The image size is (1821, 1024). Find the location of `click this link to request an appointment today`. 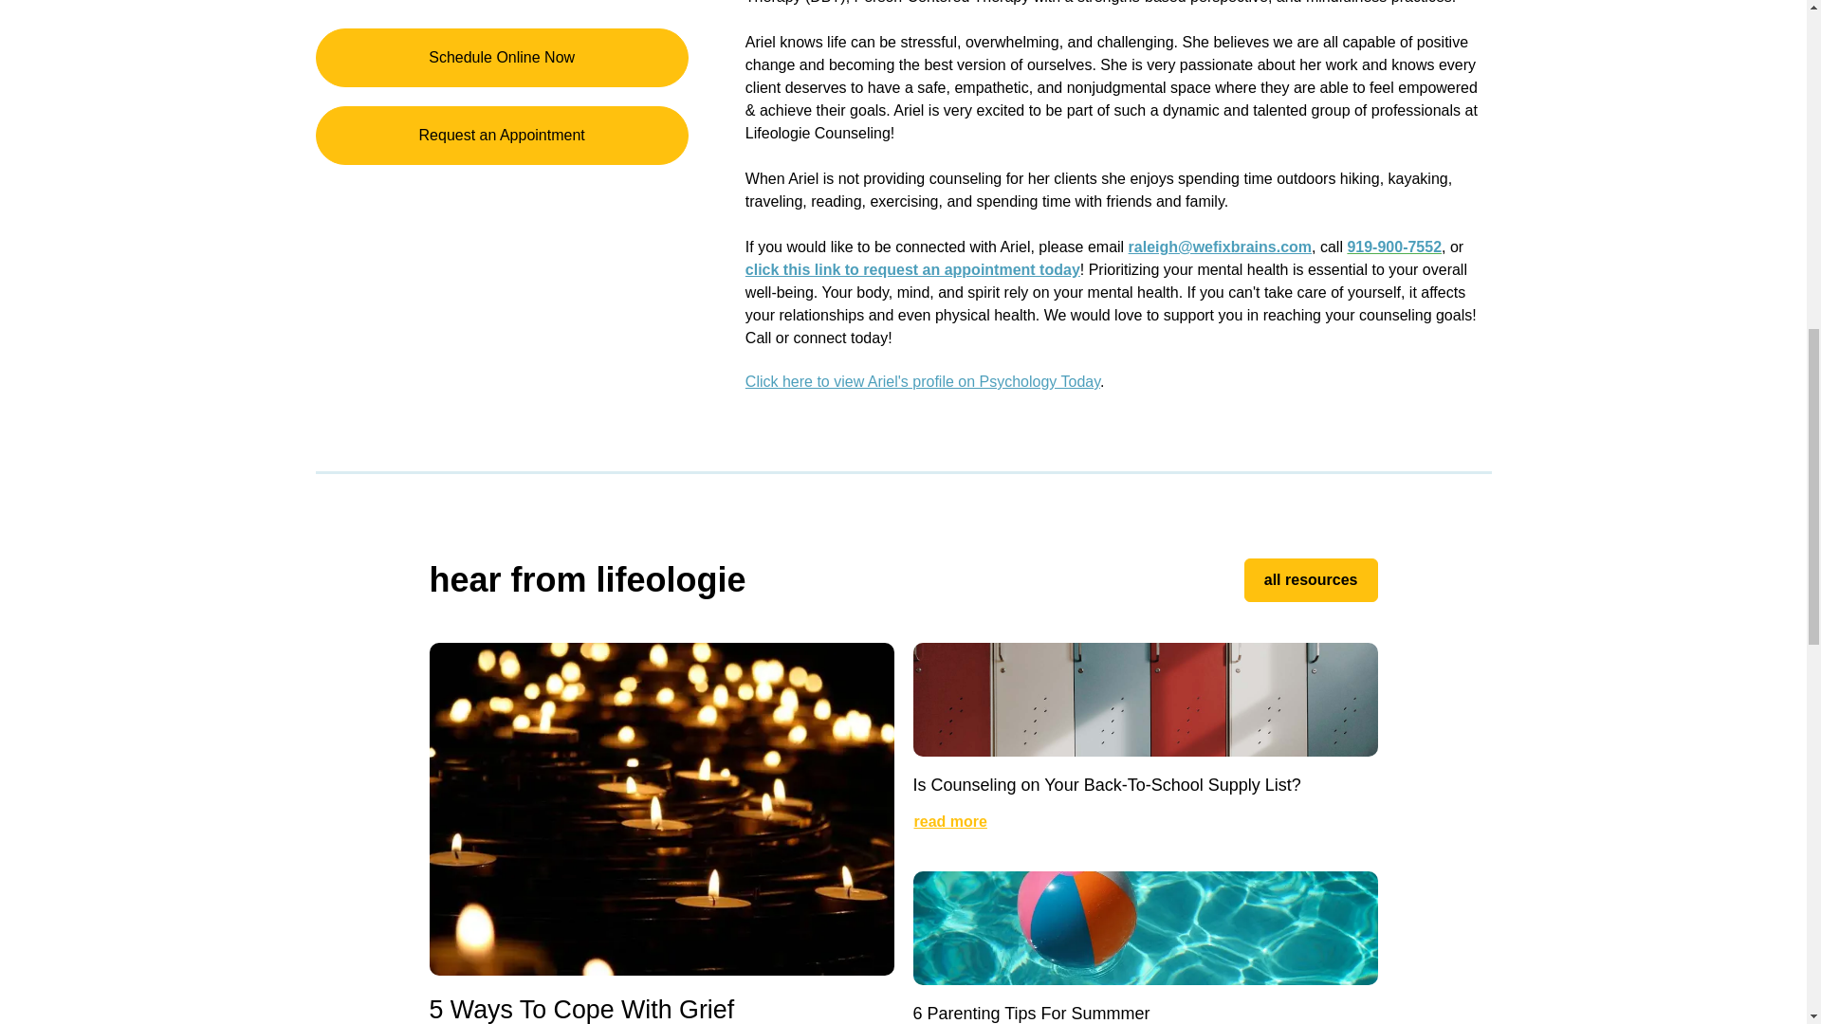

click this link to request an appointment today is located at coordinates (912, 269).